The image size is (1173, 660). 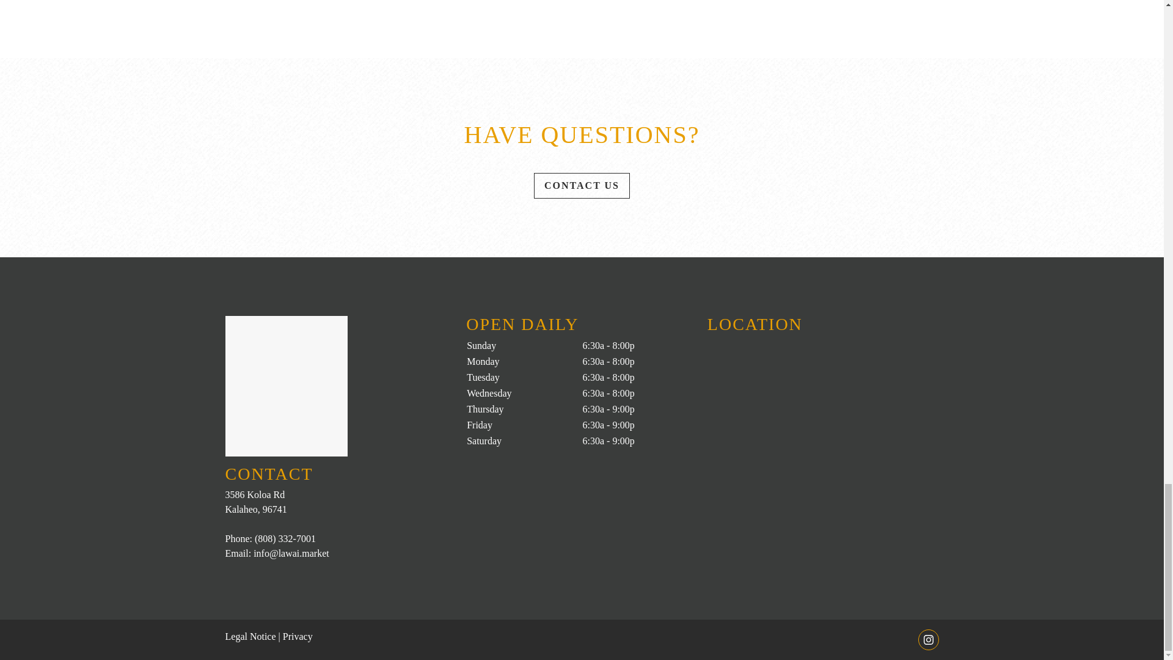 What do you see at coordinates (582, 186) in the screenshot?
I see `CONTACT US` at bounding box center [582, 186].